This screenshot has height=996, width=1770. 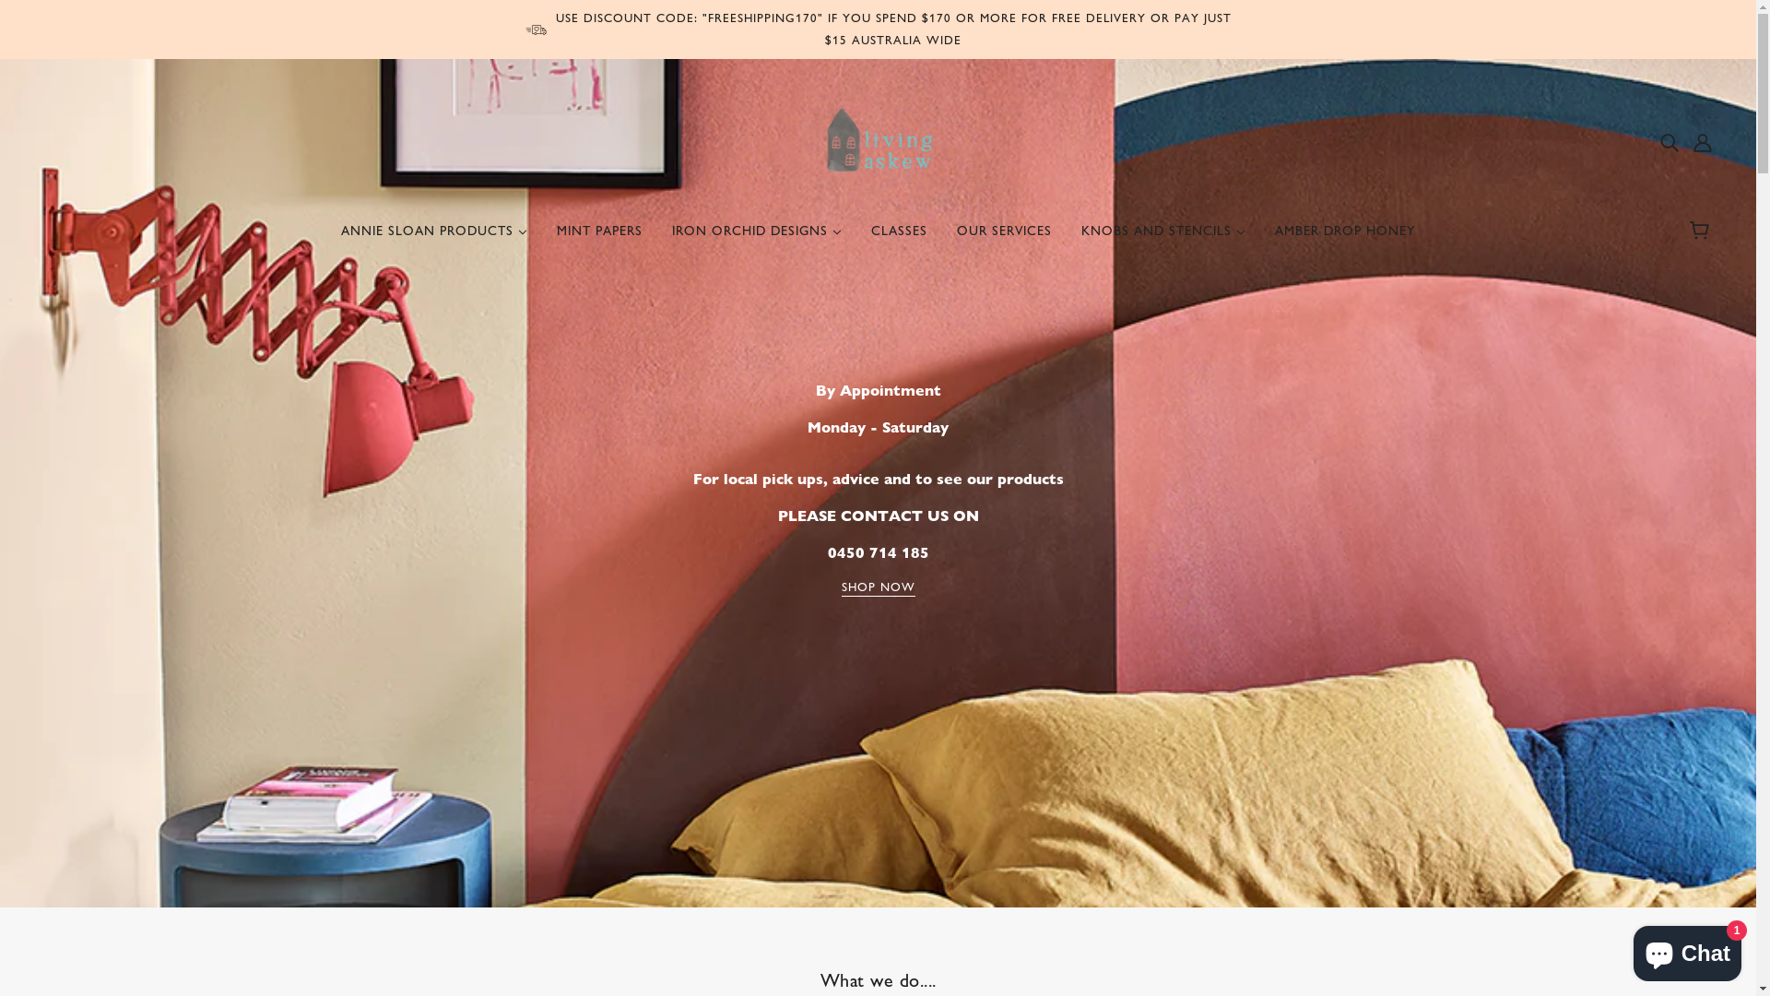 What do you see at coordinates (599, 239) in the screenshot?
I see `MINT PAPERS` at bounding box center [599, 239].